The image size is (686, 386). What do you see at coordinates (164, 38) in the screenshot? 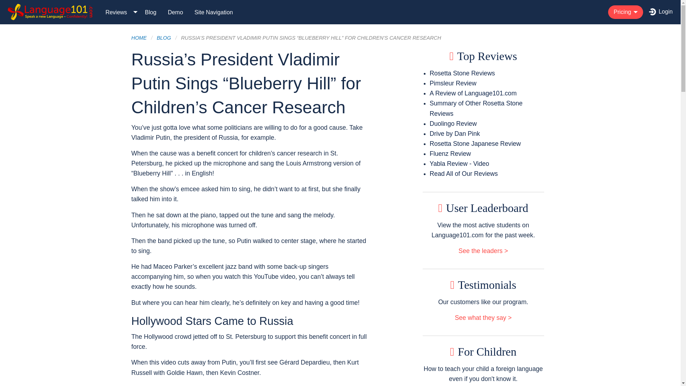
I see `BLOG` at bounding box center [164, 38].